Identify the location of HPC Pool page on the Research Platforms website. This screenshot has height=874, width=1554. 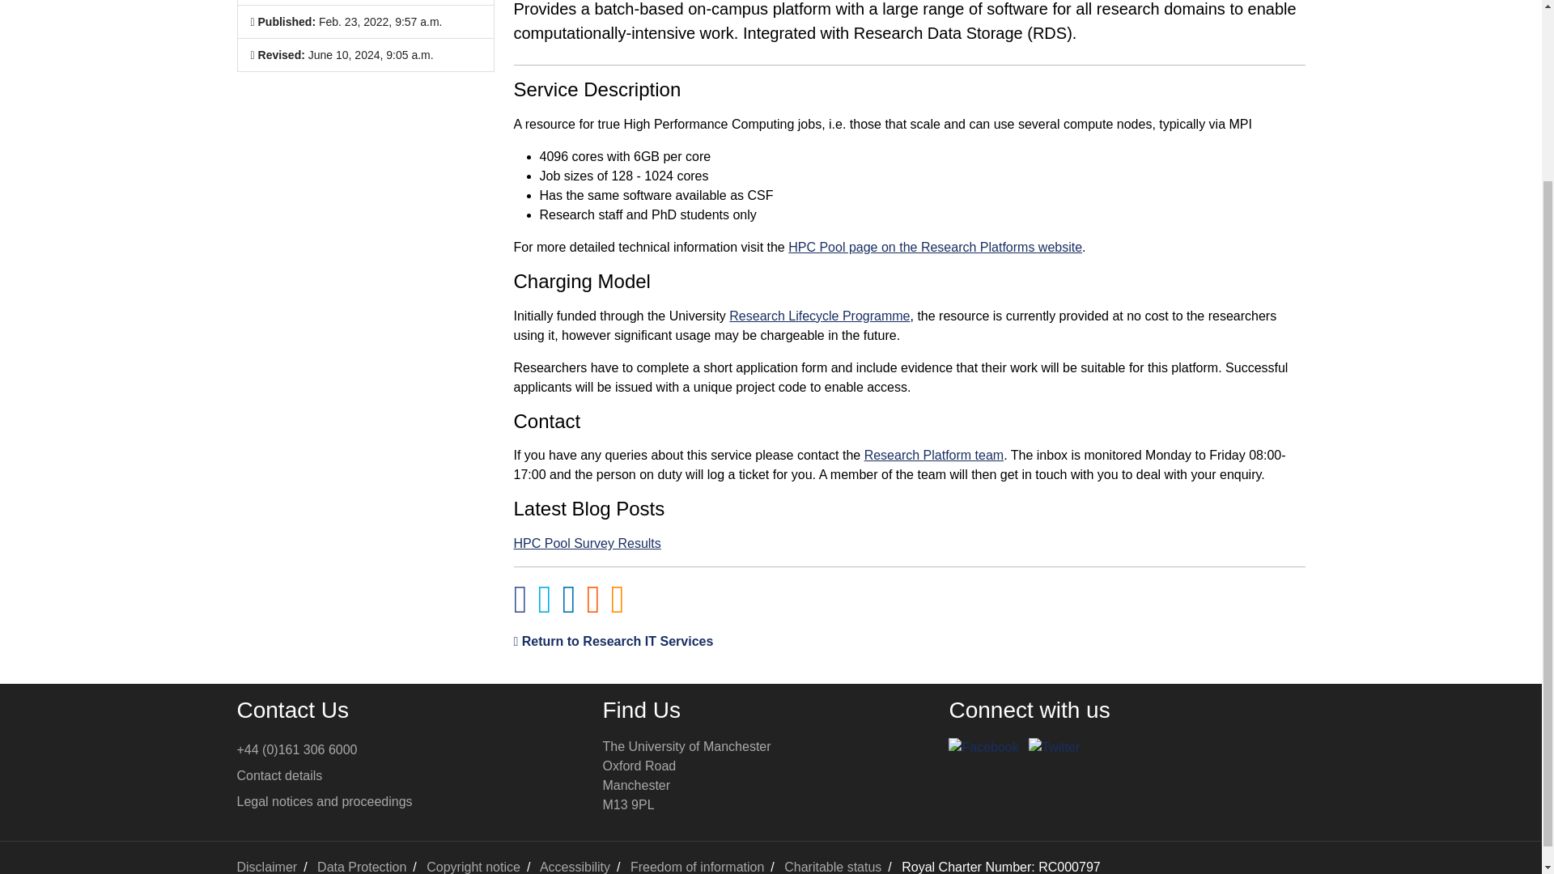
(934, 248).